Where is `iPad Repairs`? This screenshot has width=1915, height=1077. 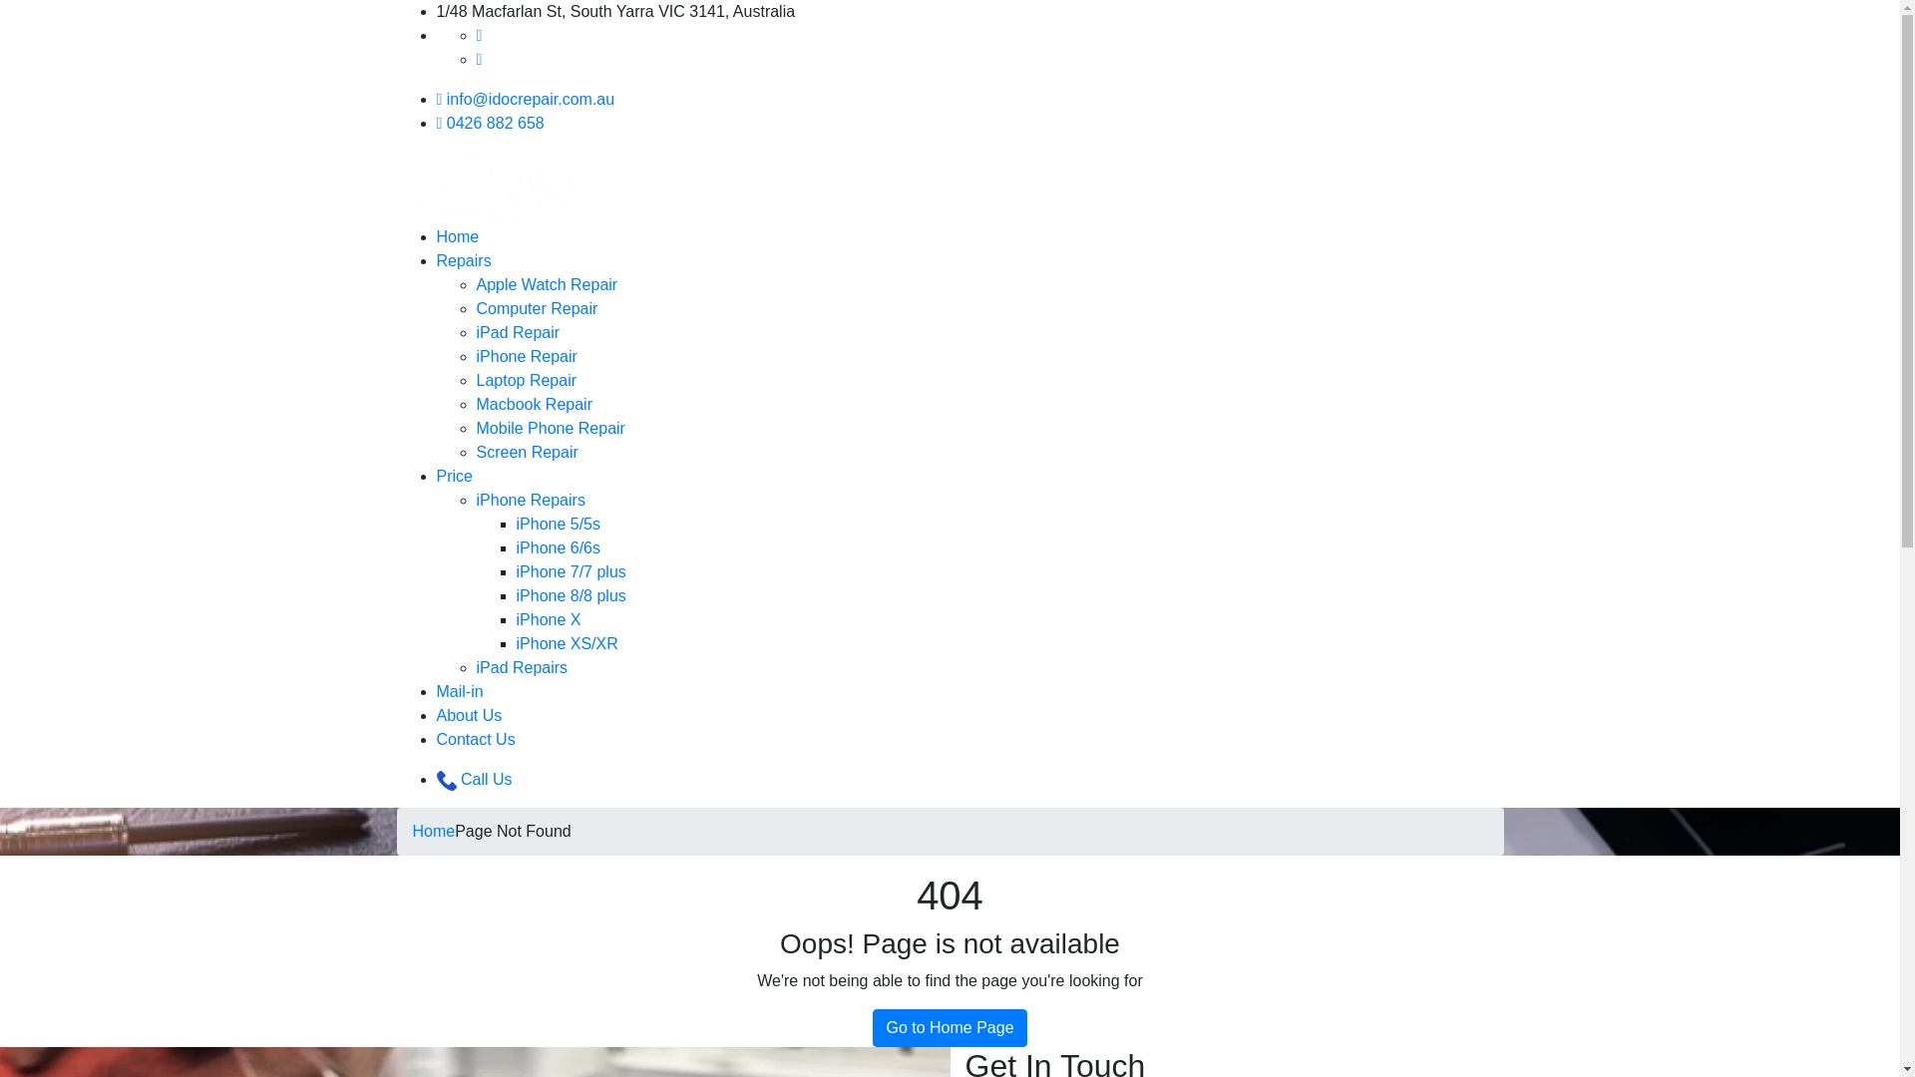 iPad Repairs is located at coordinates (523, 668).